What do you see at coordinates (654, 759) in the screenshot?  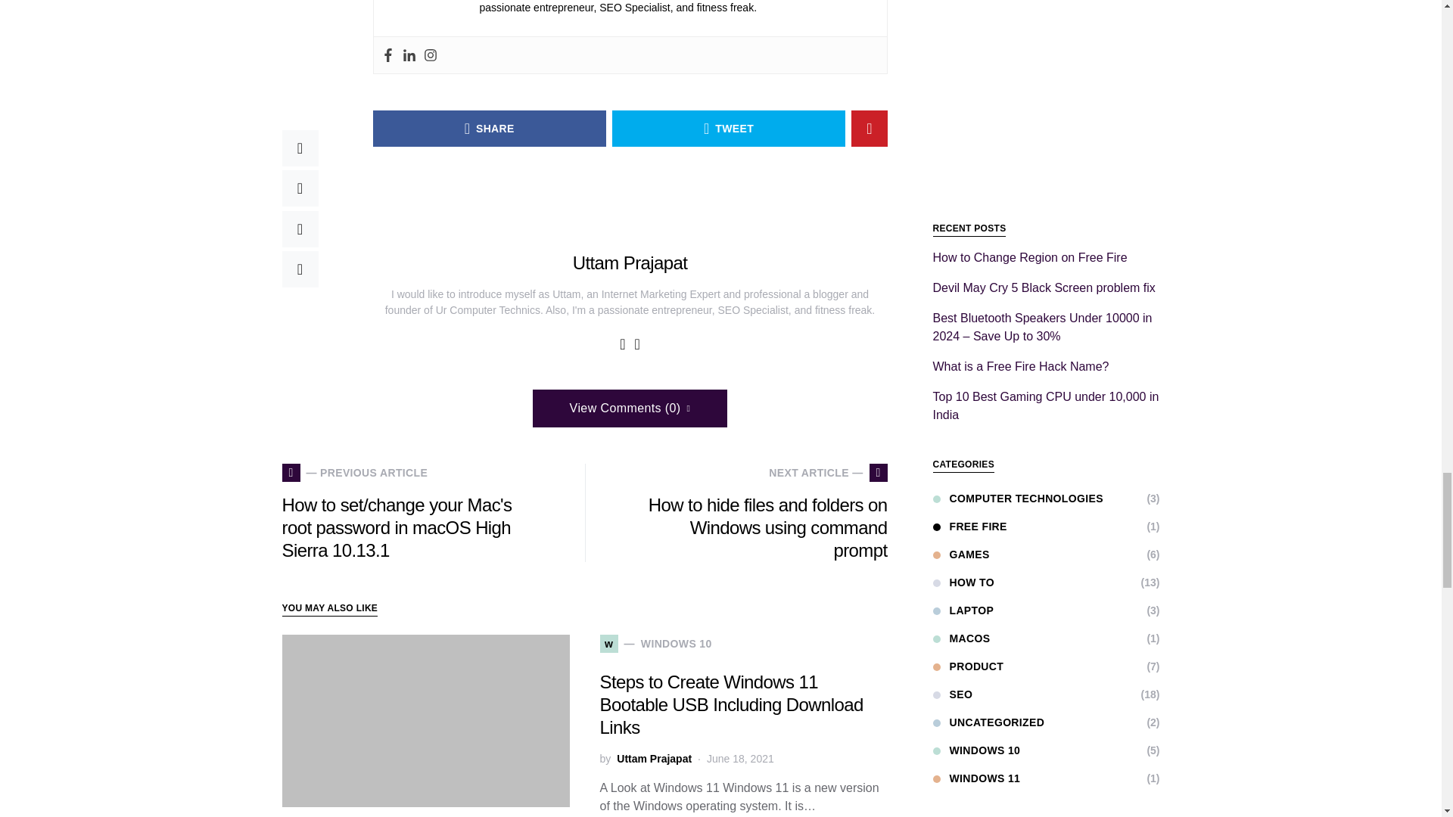 I see `View all posts by Uttam Prajapat` at bounding box center [654, 759].